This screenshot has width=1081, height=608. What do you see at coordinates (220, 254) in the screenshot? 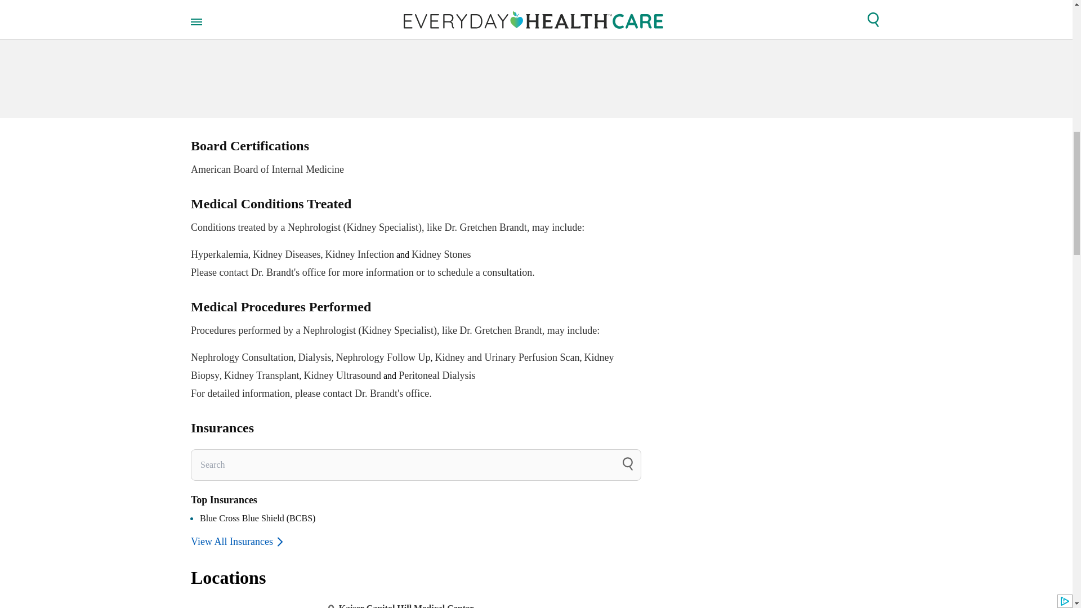
I see `Hyperkalemia` at bounding box center [220, 254].